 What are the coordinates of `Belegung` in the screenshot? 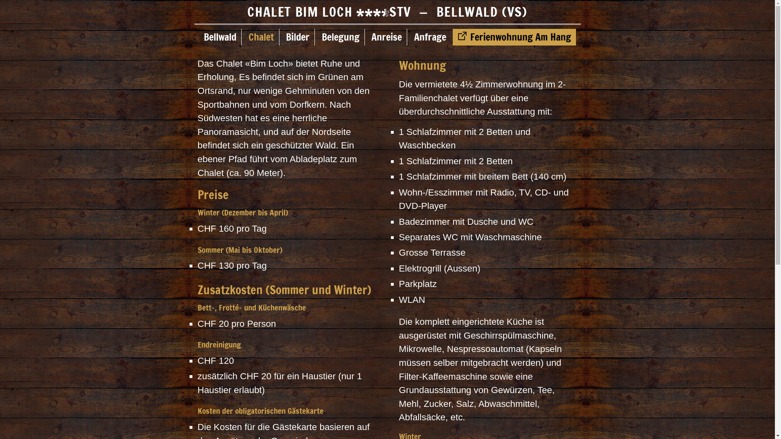 It's located at (341, 37).